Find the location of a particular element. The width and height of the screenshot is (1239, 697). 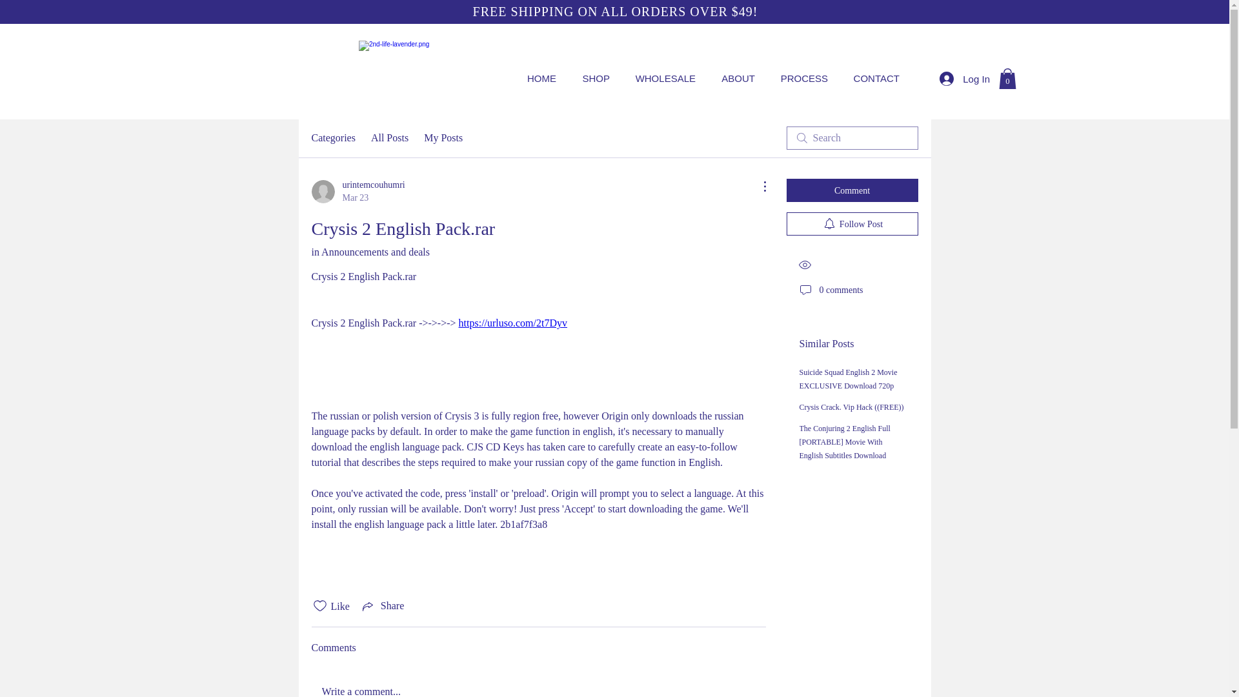

Crysis Crack. Vip Hack ((FREE)) is located at coordinates (851, 407).